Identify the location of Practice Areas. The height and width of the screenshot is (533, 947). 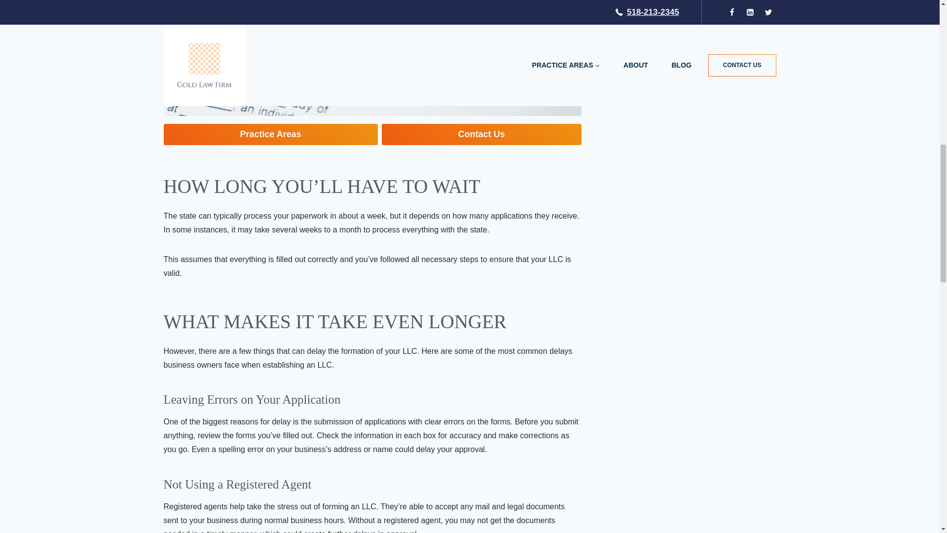
(271, 134).